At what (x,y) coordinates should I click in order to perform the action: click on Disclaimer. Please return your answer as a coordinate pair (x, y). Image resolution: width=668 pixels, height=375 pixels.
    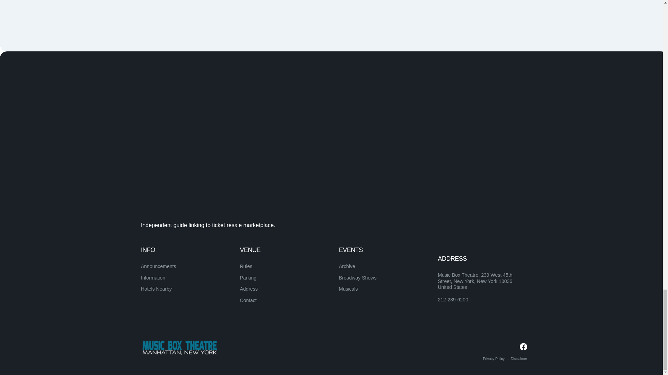
    Looking at the image, I should click on (519, 359).